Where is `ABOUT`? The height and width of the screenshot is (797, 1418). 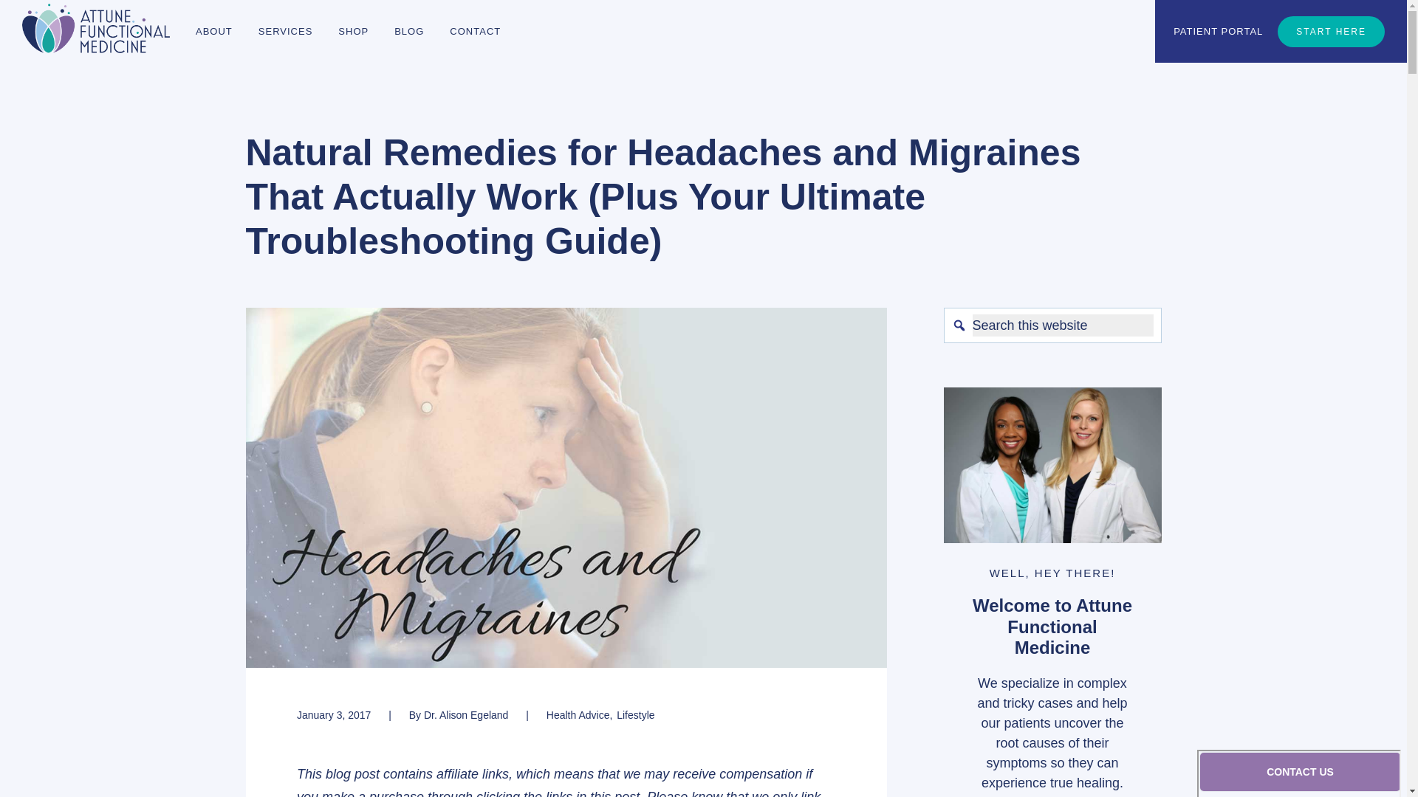 ABOUT is located at coordinates (214, 31).